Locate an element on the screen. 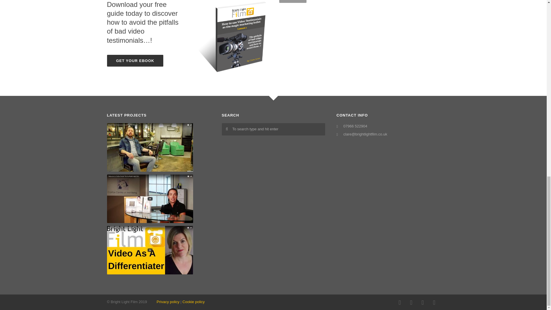 The width and height of the screenshot is (551, 310). Twitter is located at coordinates (422, 302).